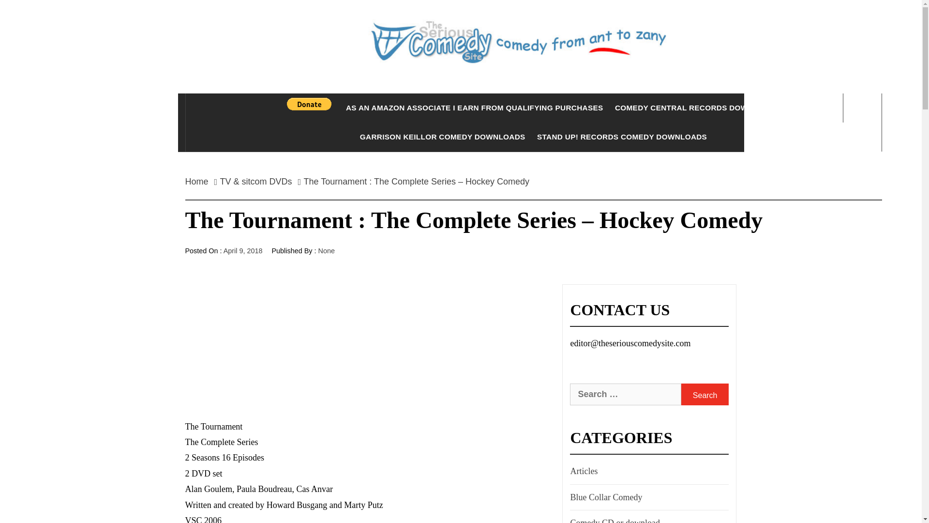  What do you see at coordinates (622, 137) in the screenshot?
I see `STAND UP! RECORDS COMEDY DOWNLOADS` at bounding box center [622, 137].